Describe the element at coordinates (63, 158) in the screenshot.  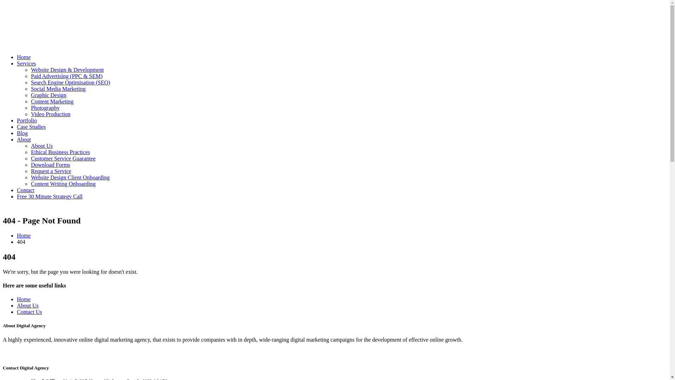
I see `Customer Service Guarantee` at that location.